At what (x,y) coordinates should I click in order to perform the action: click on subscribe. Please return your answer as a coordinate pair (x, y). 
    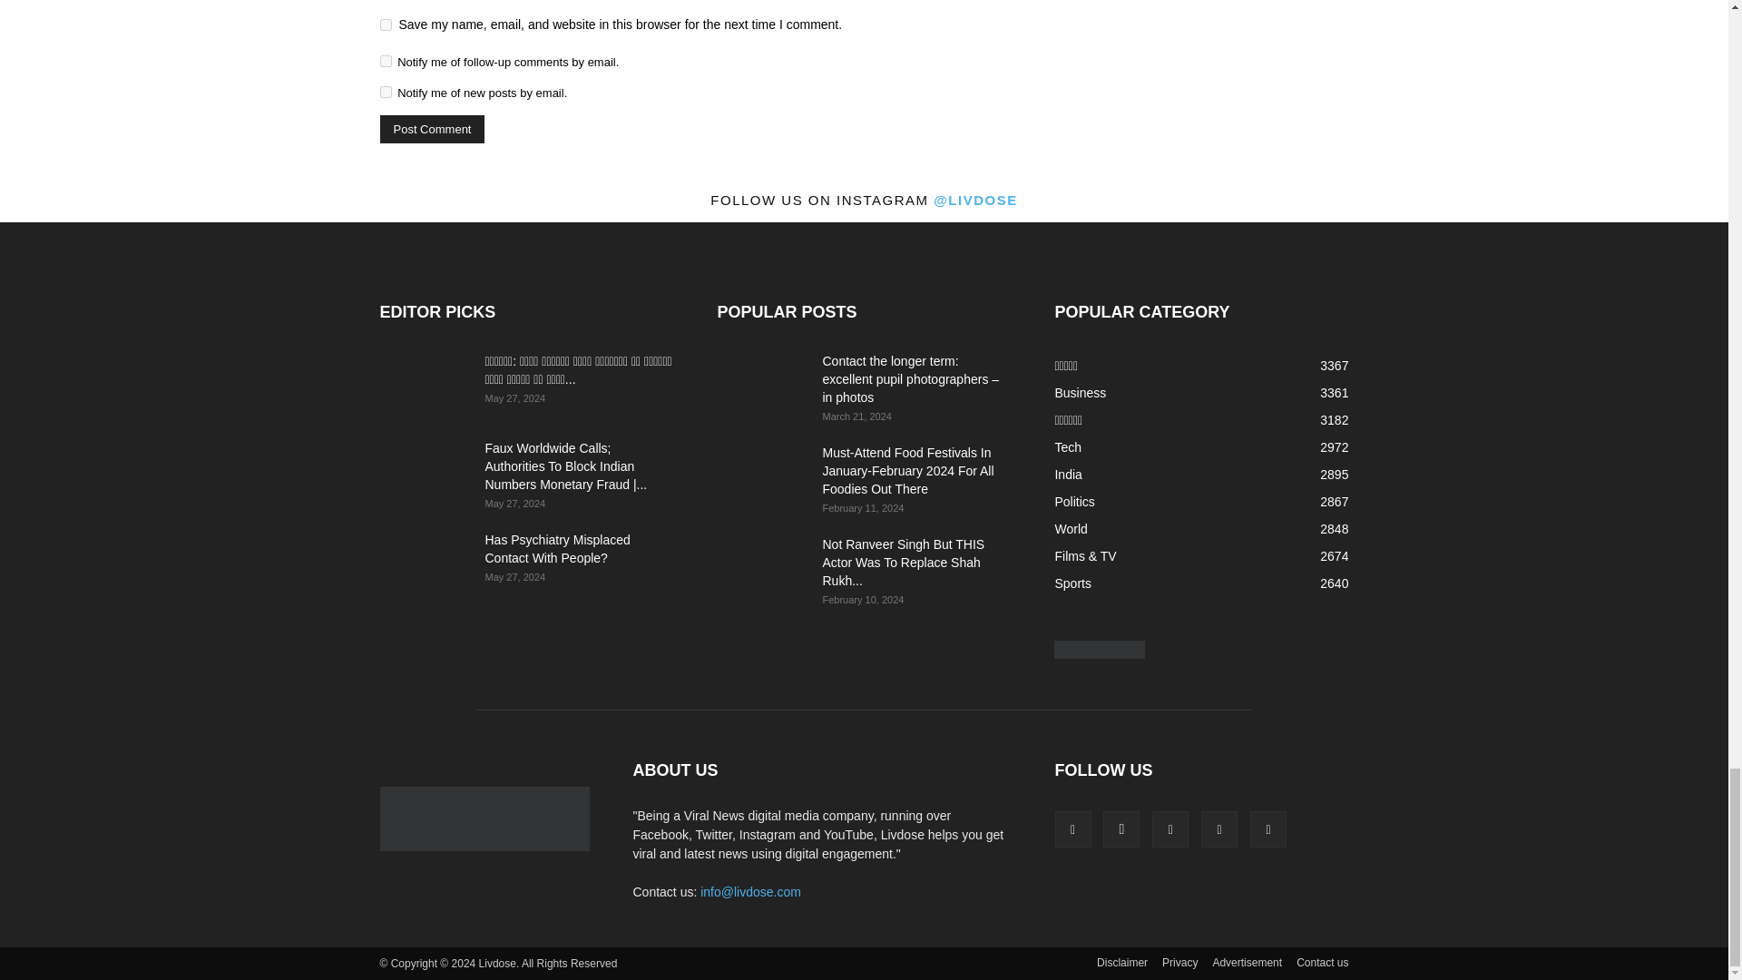
    Looking at the image, I should click on (385, 61).